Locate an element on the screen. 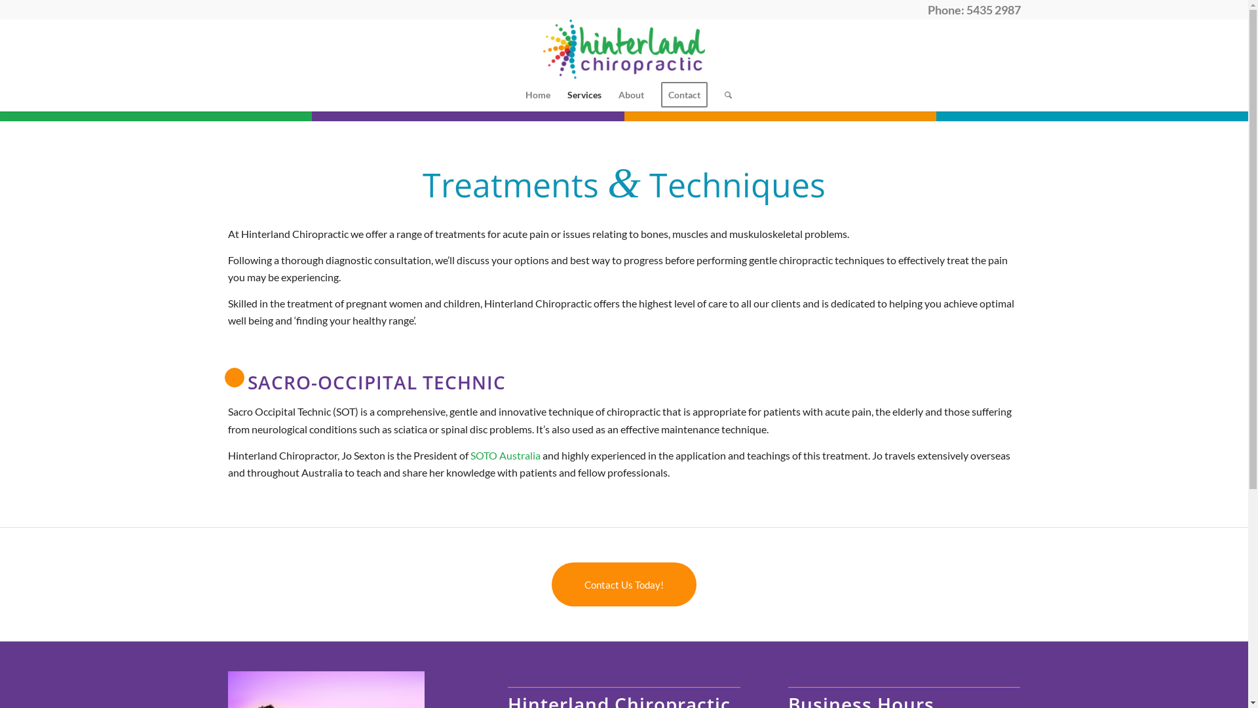 This screenshot has width=1258, height=708. Contact is located at coordinates (684, 95).